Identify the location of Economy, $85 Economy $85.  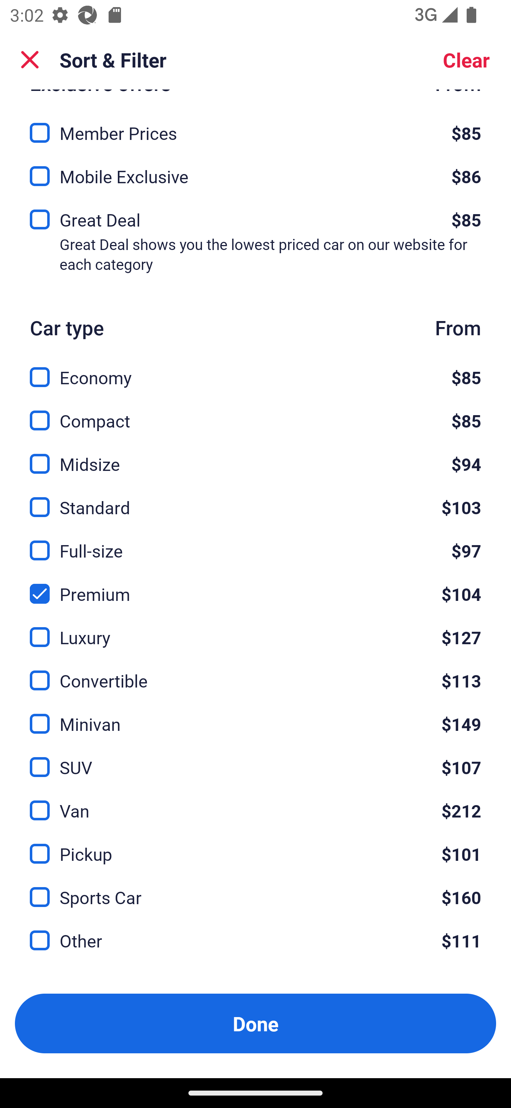
(255, 369).